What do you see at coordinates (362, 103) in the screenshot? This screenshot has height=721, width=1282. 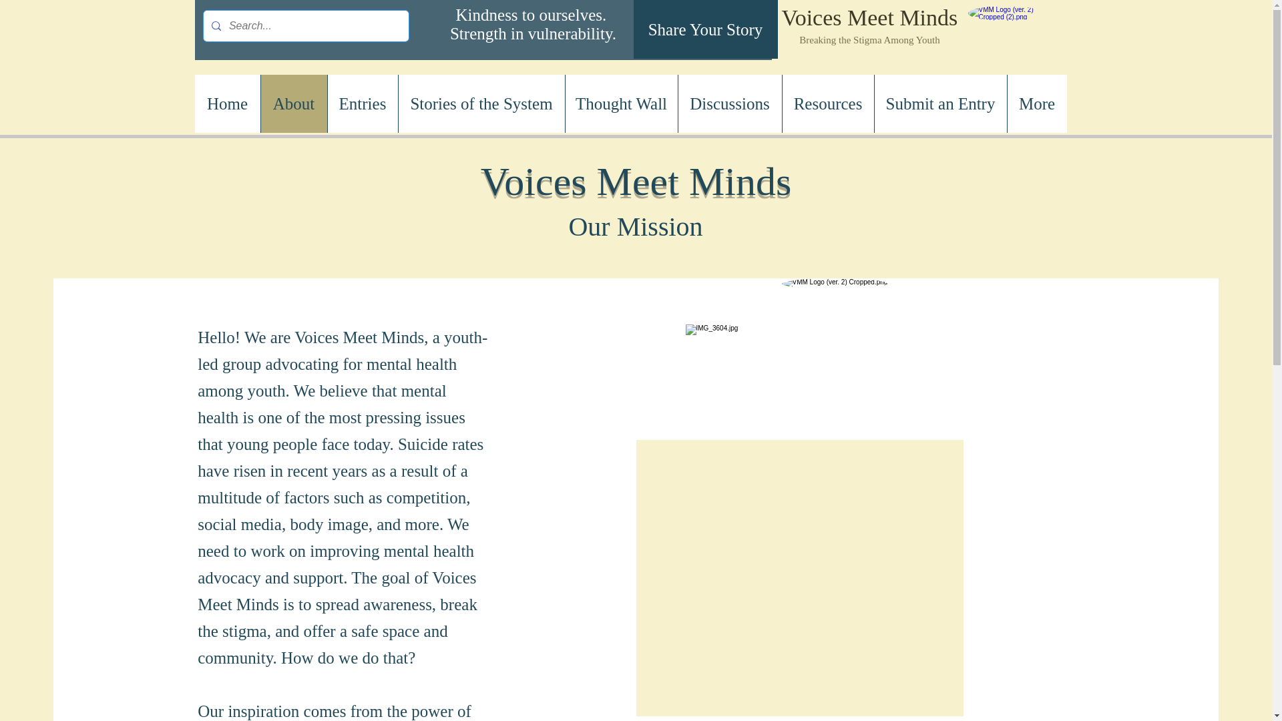 I see `Entries` at bounding box center [362, 103].